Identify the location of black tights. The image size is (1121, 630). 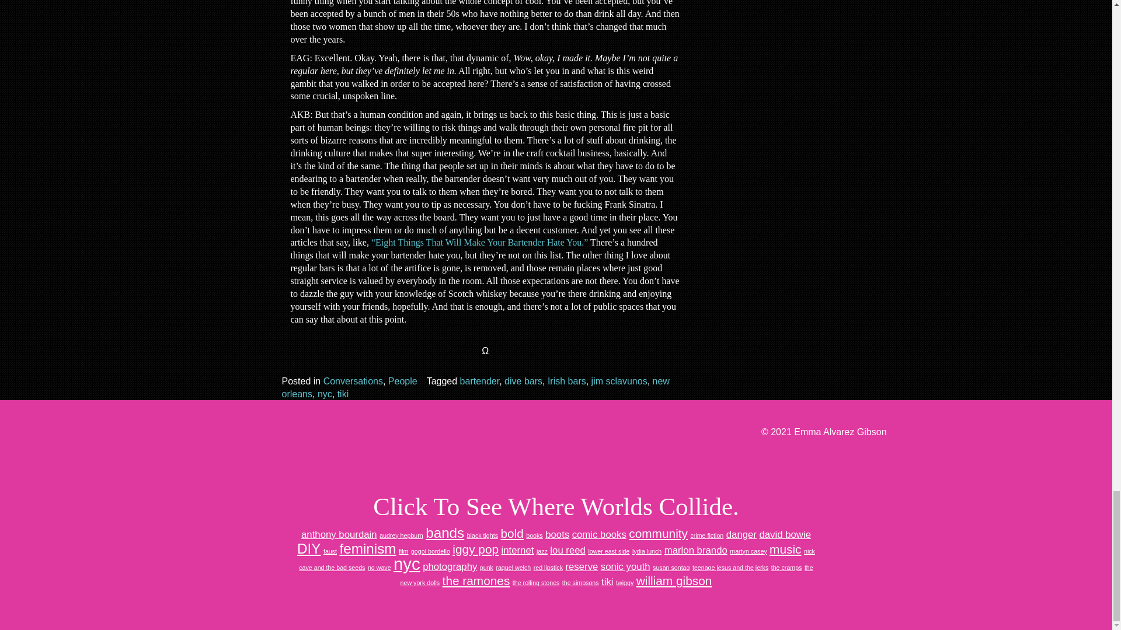
(482, 535).